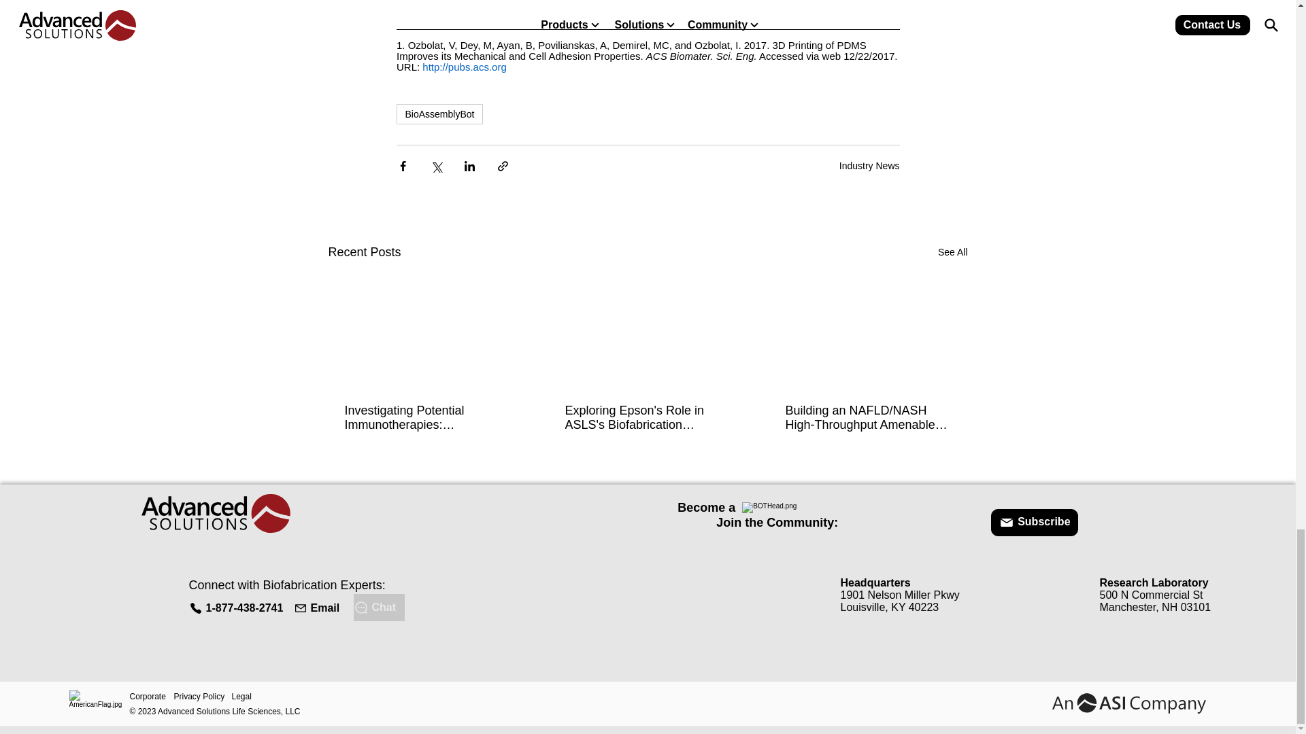 This screenshot has height=734, width=1306. Describe the element at coordinates (952, 252) in the screenshot. I see `See All` at that location.